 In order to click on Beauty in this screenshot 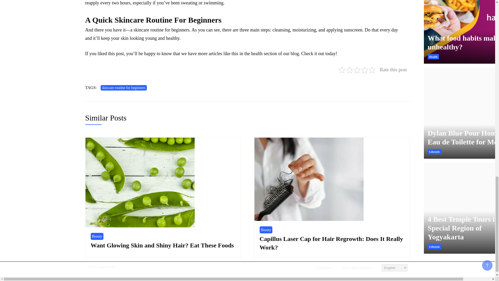, I will do `click(266, 230)`.